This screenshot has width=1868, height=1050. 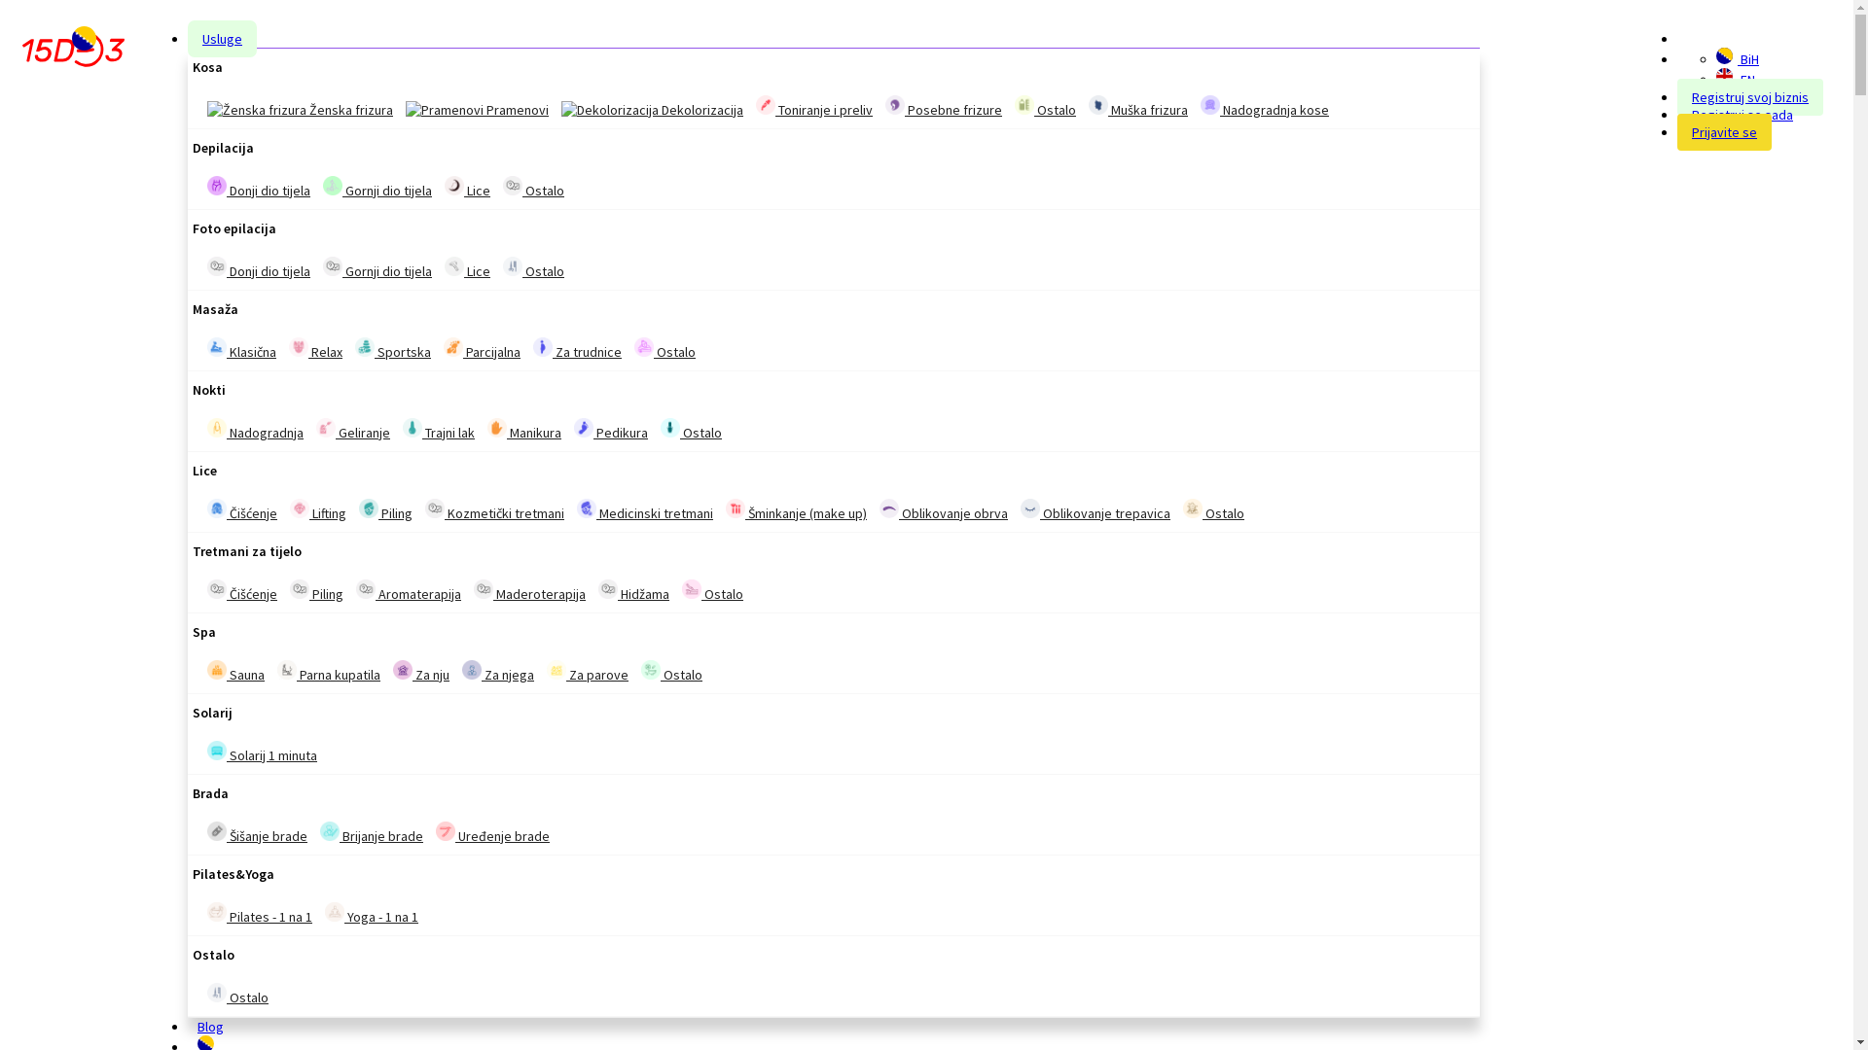 I want to click on Ostalo, so click(x=237, y=995).